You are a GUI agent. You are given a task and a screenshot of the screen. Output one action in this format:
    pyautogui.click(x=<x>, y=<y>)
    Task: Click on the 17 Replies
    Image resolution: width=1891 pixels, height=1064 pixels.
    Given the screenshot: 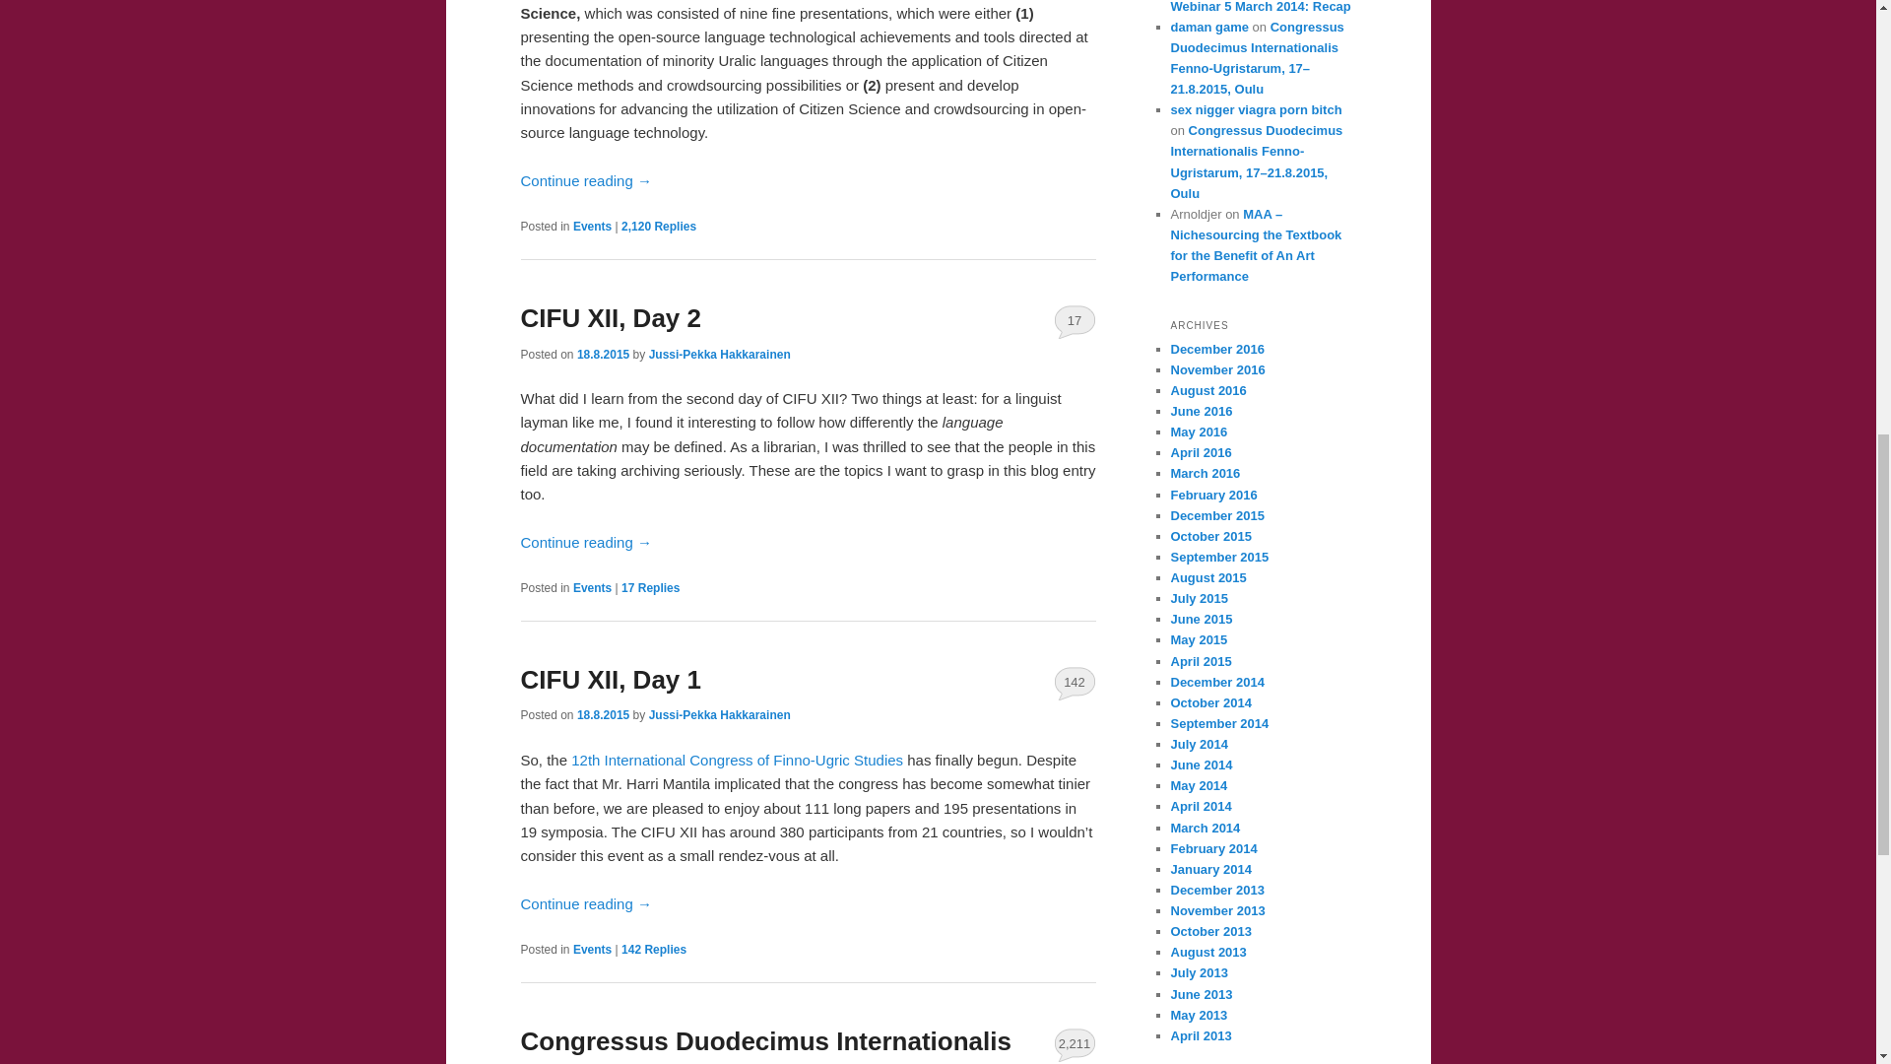 What is the action you would take?
    pyautogui.click(x=650, y=587)
    